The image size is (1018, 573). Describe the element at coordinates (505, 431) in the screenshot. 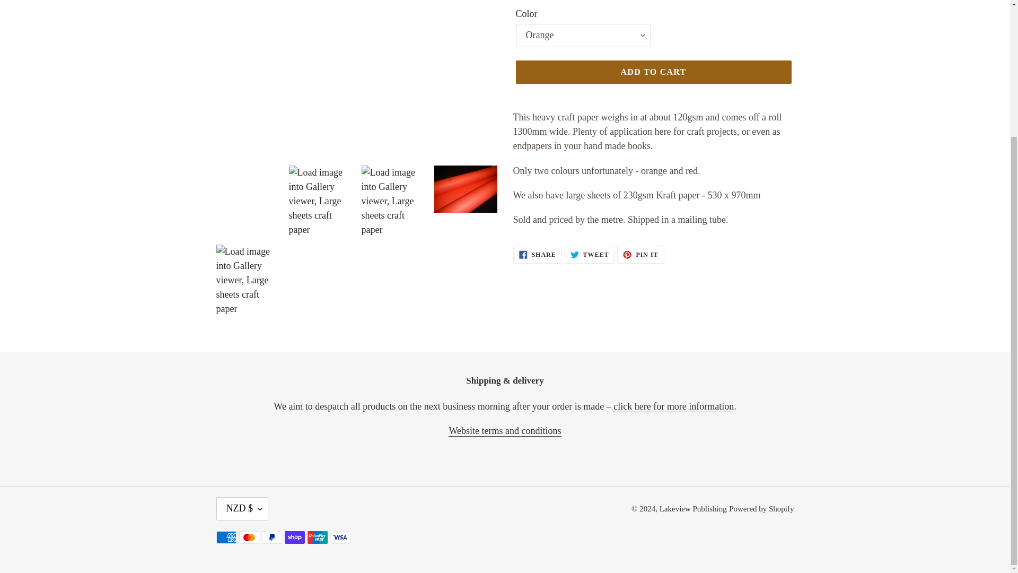

I see `Terms of Service` at that location.